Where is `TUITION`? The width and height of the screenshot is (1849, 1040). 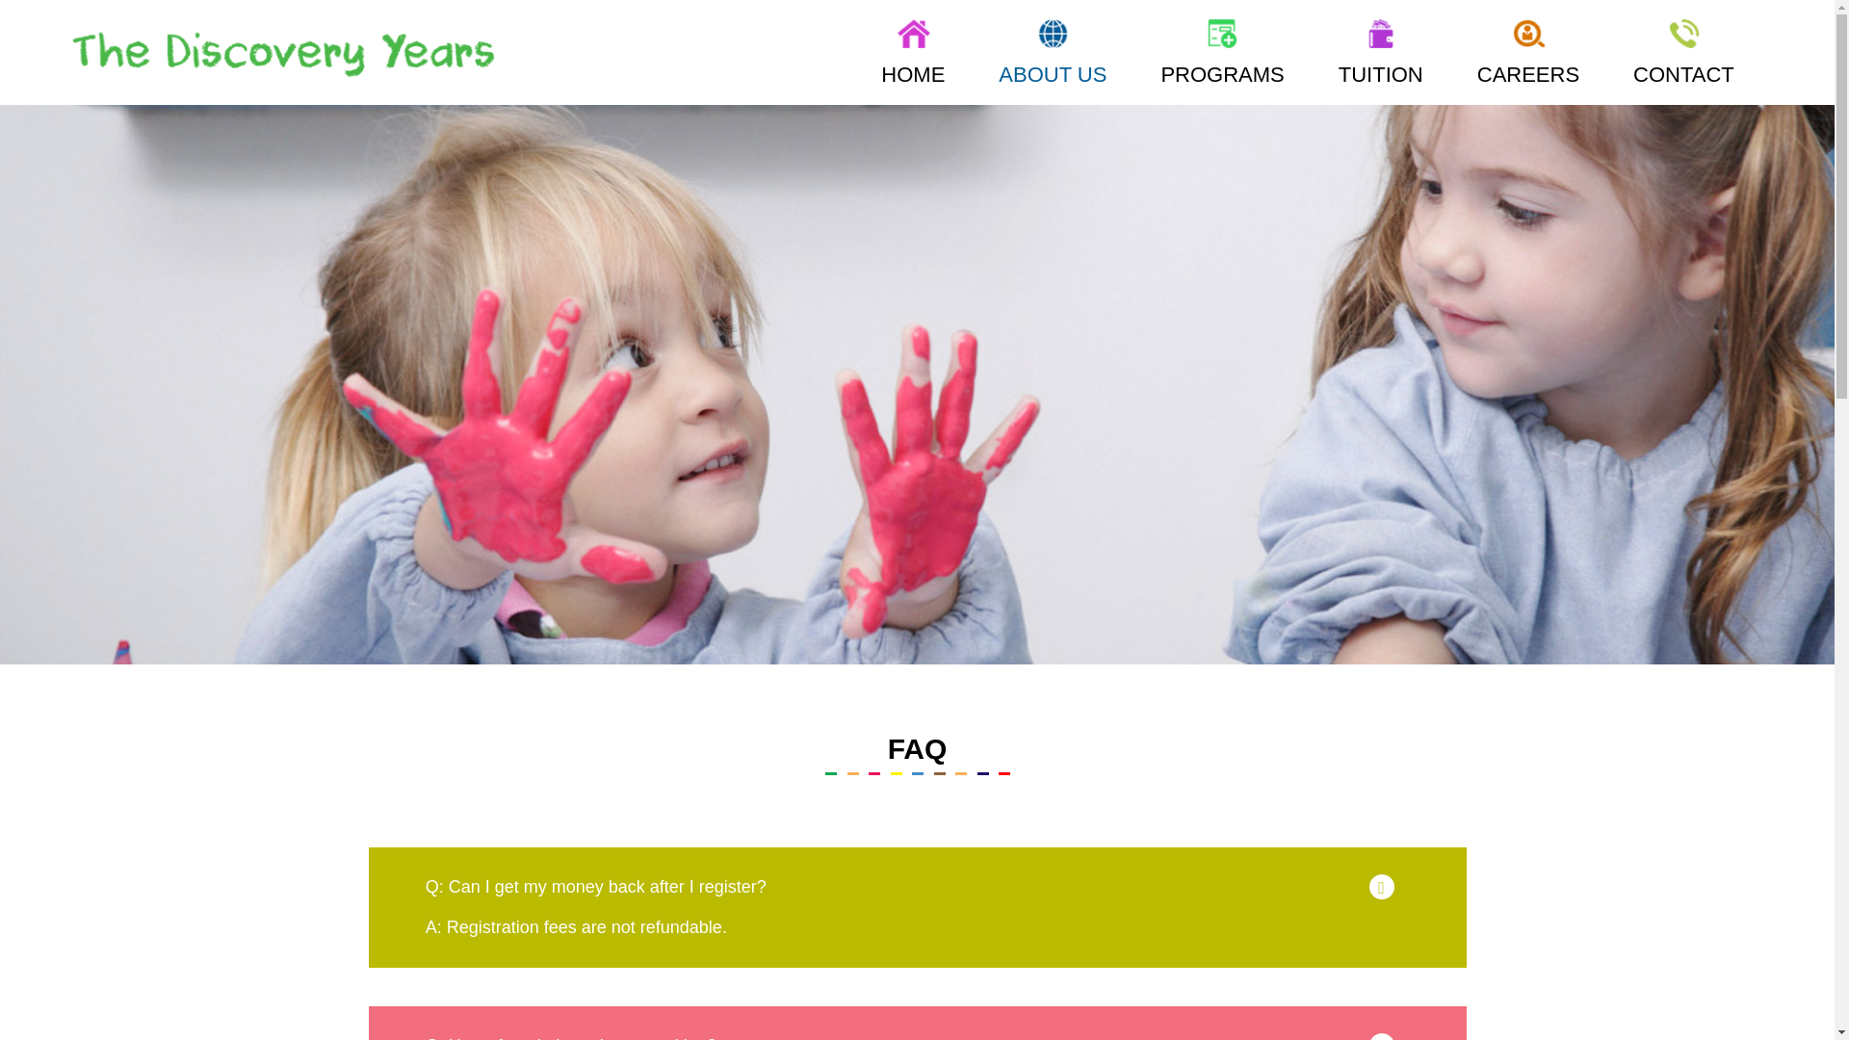 TUITION is located at coordinates (1380, 55).